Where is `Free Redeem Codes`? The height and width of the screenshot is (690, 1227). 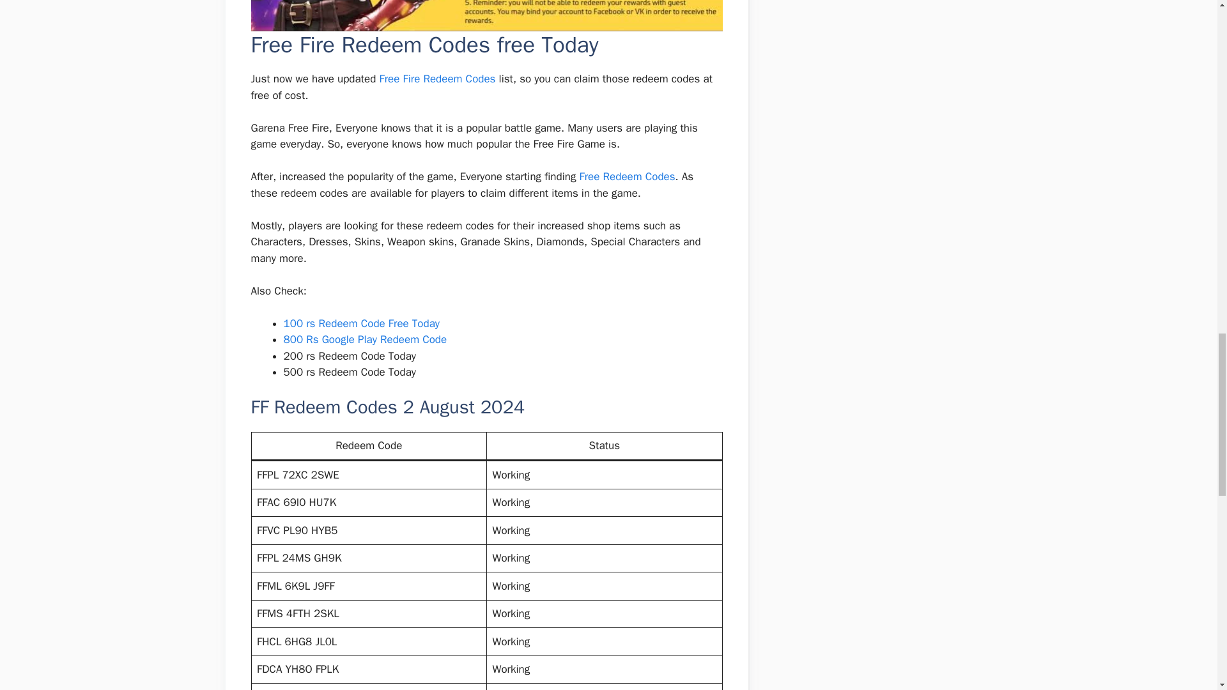
Free Redeem Codes is located at coordinates (628, 176).